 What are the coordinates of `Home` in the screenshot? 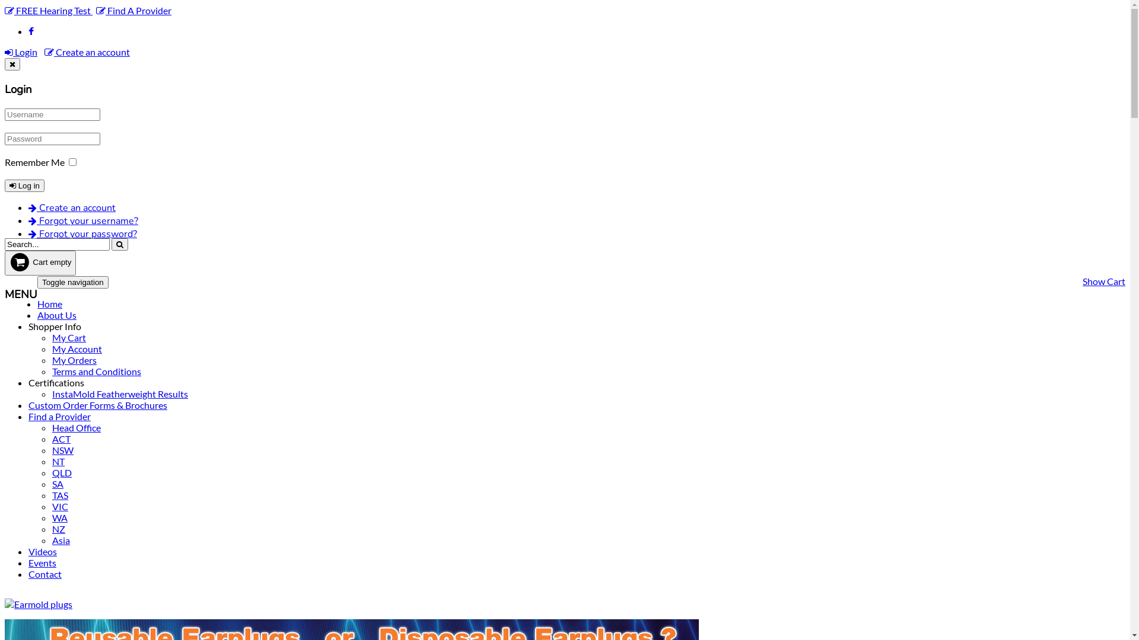 It's located at (50, 303).